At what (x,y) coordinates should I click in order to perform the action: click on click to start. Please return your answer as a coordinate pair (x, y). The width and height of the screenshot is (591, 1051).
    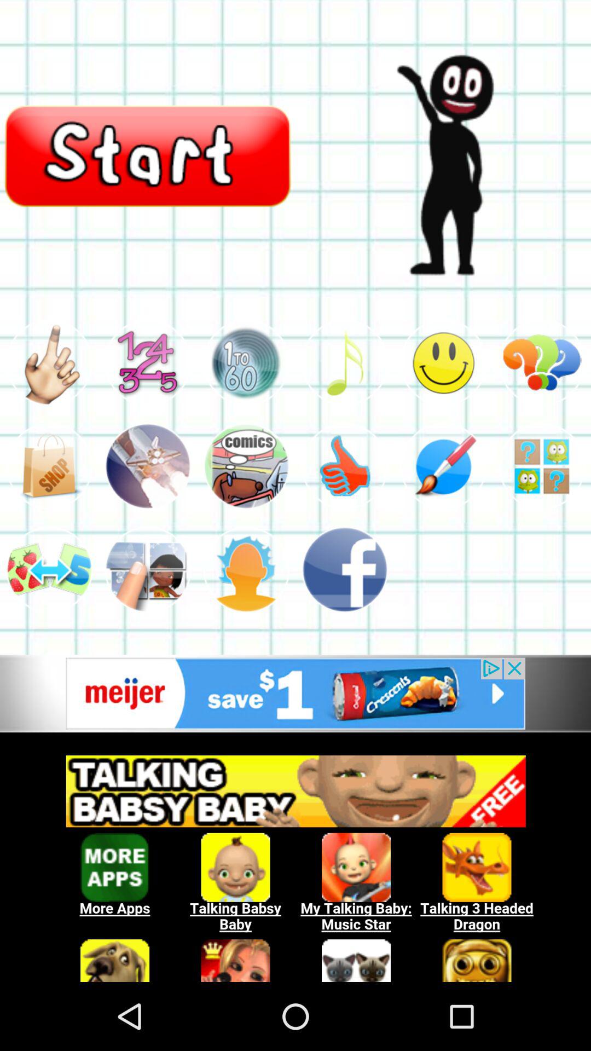
    Looking at the image, I should click on (148, 155).